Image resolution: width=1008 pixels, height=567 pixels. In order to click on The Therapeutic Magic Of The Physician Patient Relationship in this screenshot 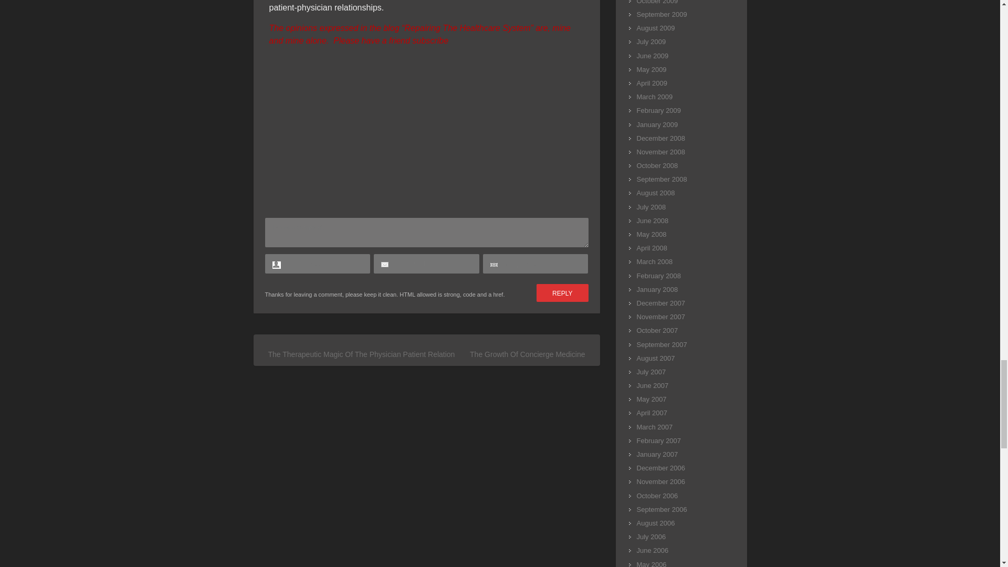, I will do `click(368, 354)`.